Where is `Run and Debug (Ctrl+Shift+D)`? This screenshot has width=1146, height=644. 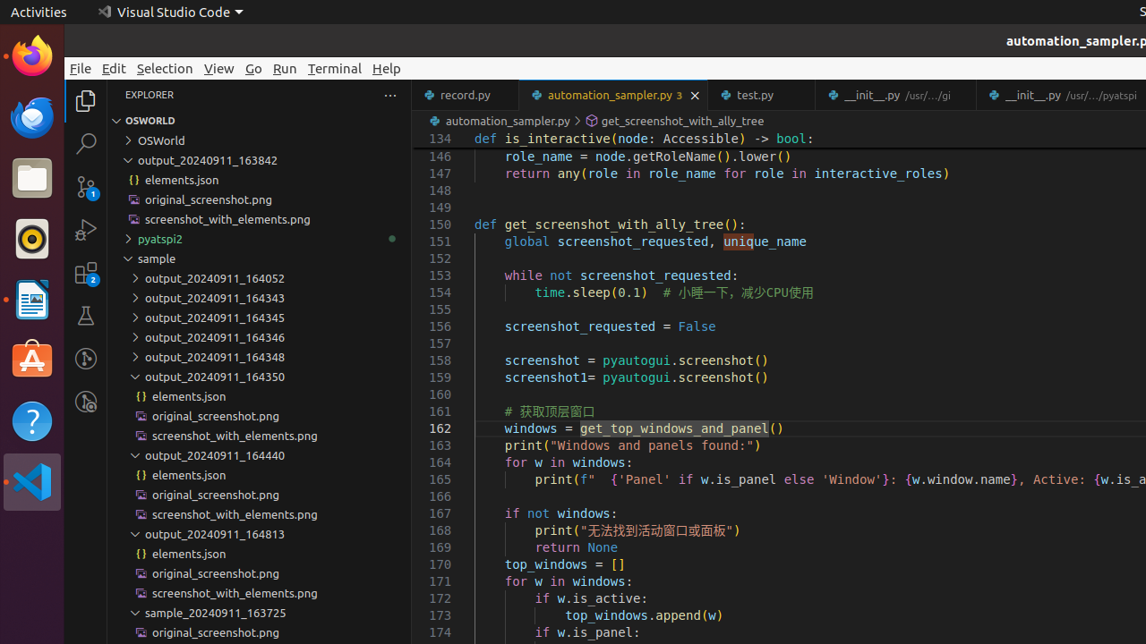
Run and Debug (Ctrl+Shift+D) is located at coordinates (86, 230).